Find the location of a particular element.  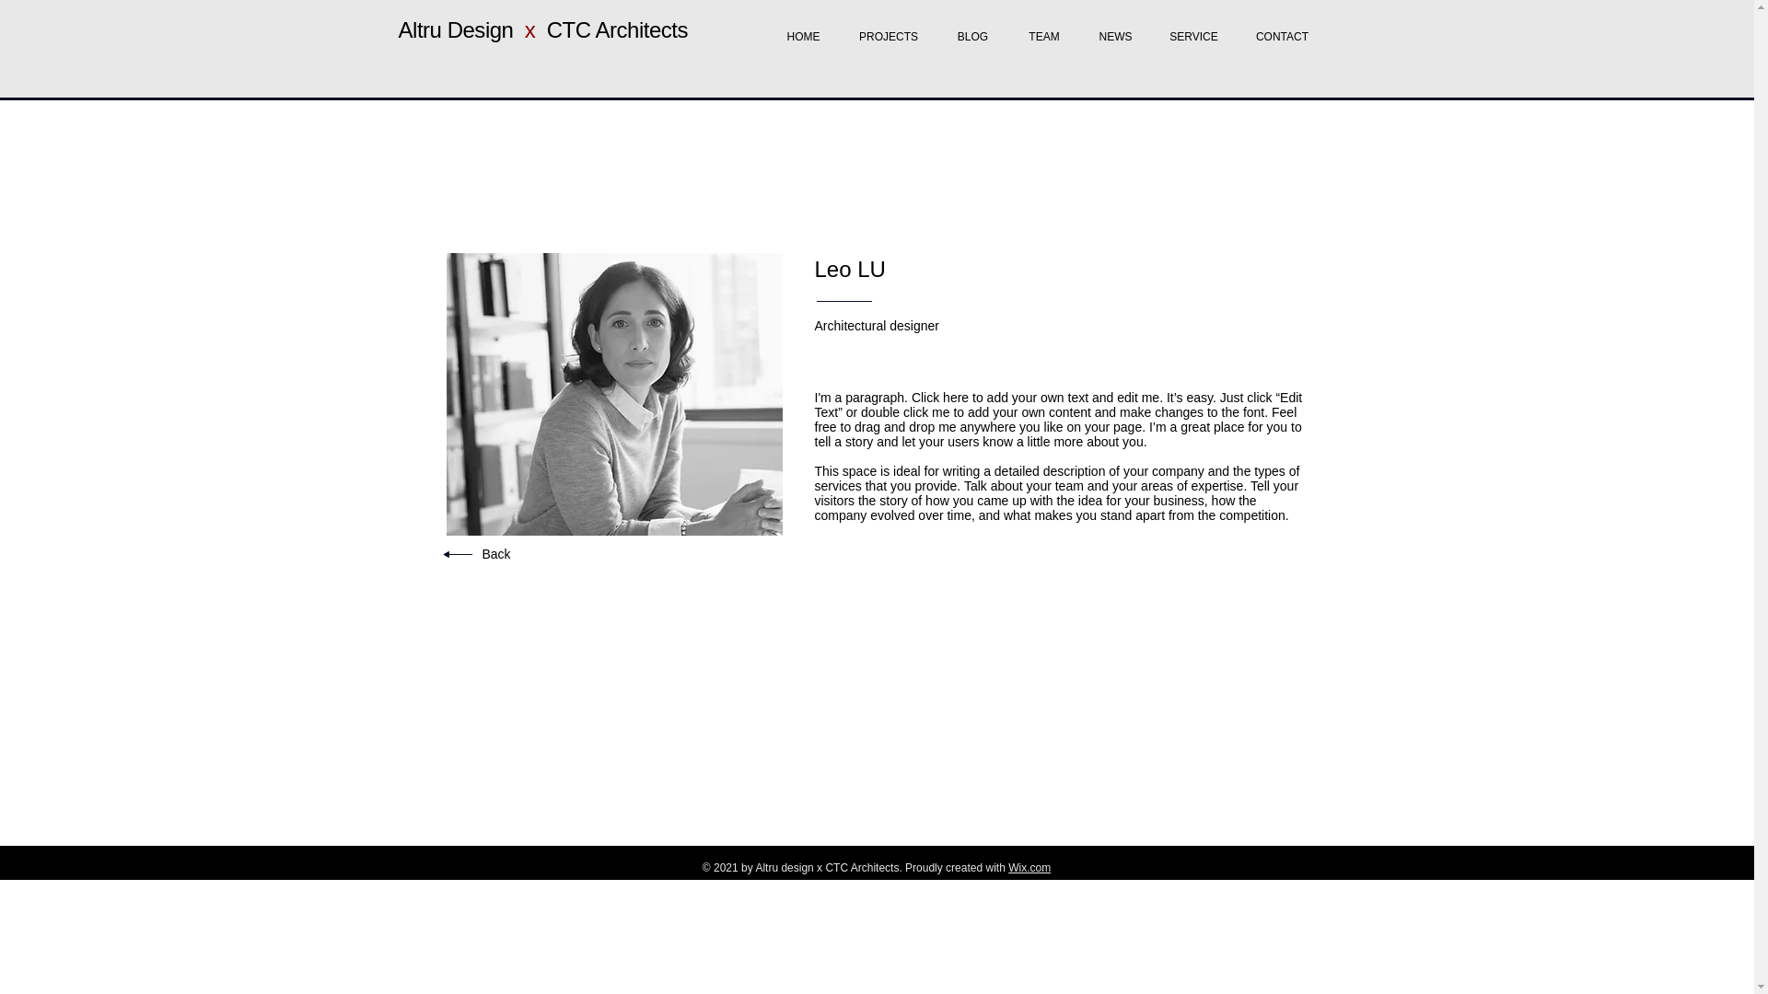

Wix.com is located at coordinates (1029, 868).